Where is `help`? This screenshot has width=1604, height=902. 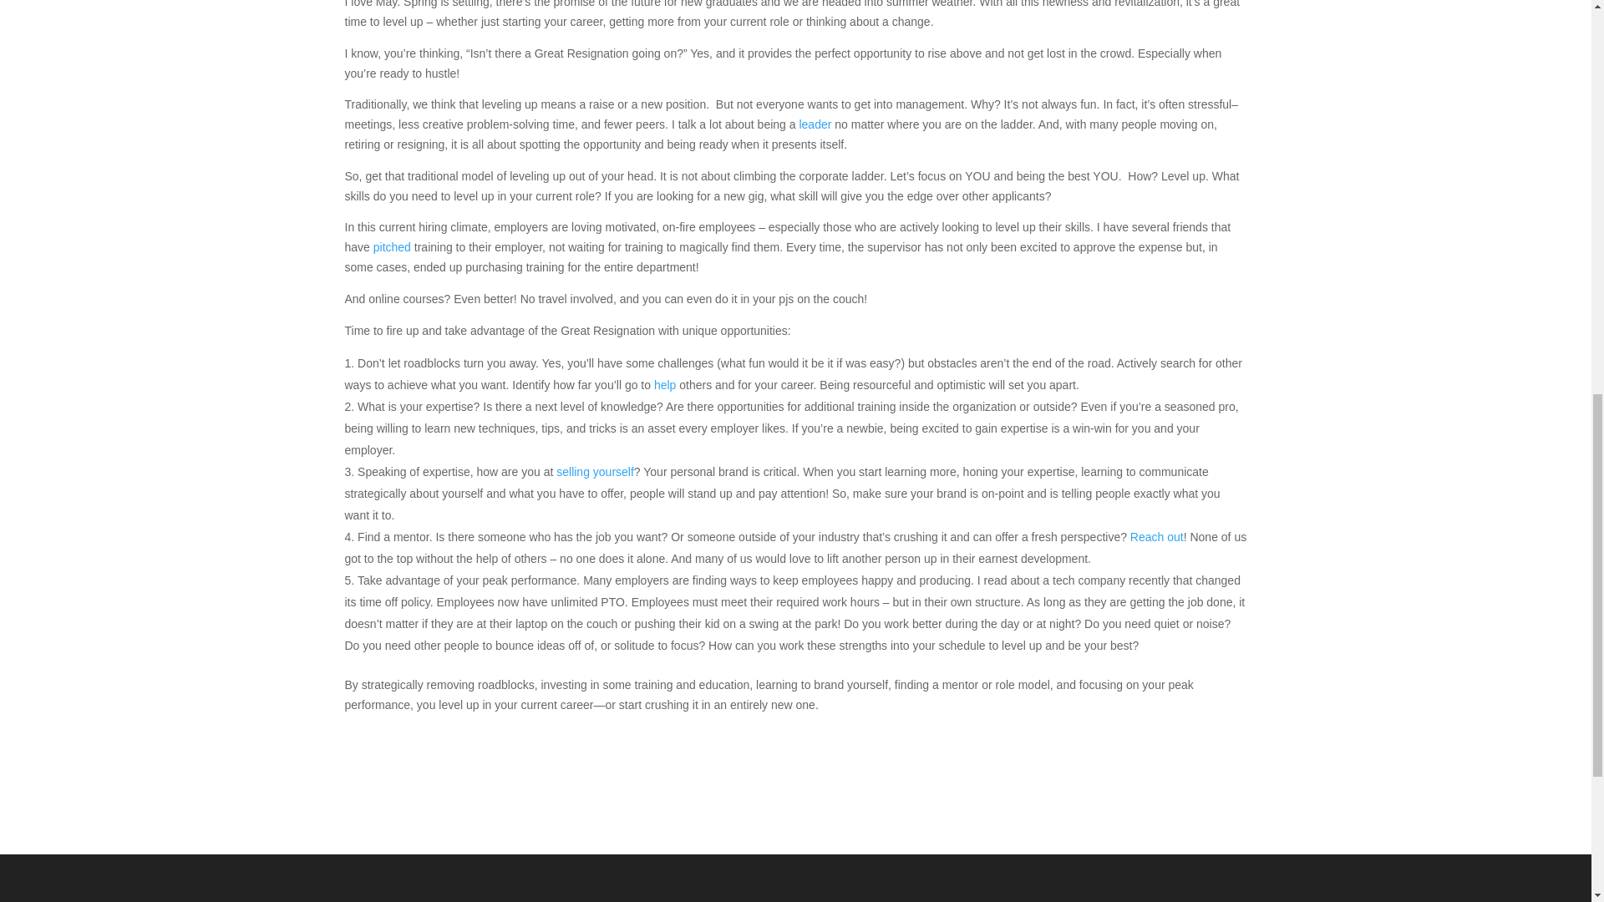 help is located at coordinates (665, 384).